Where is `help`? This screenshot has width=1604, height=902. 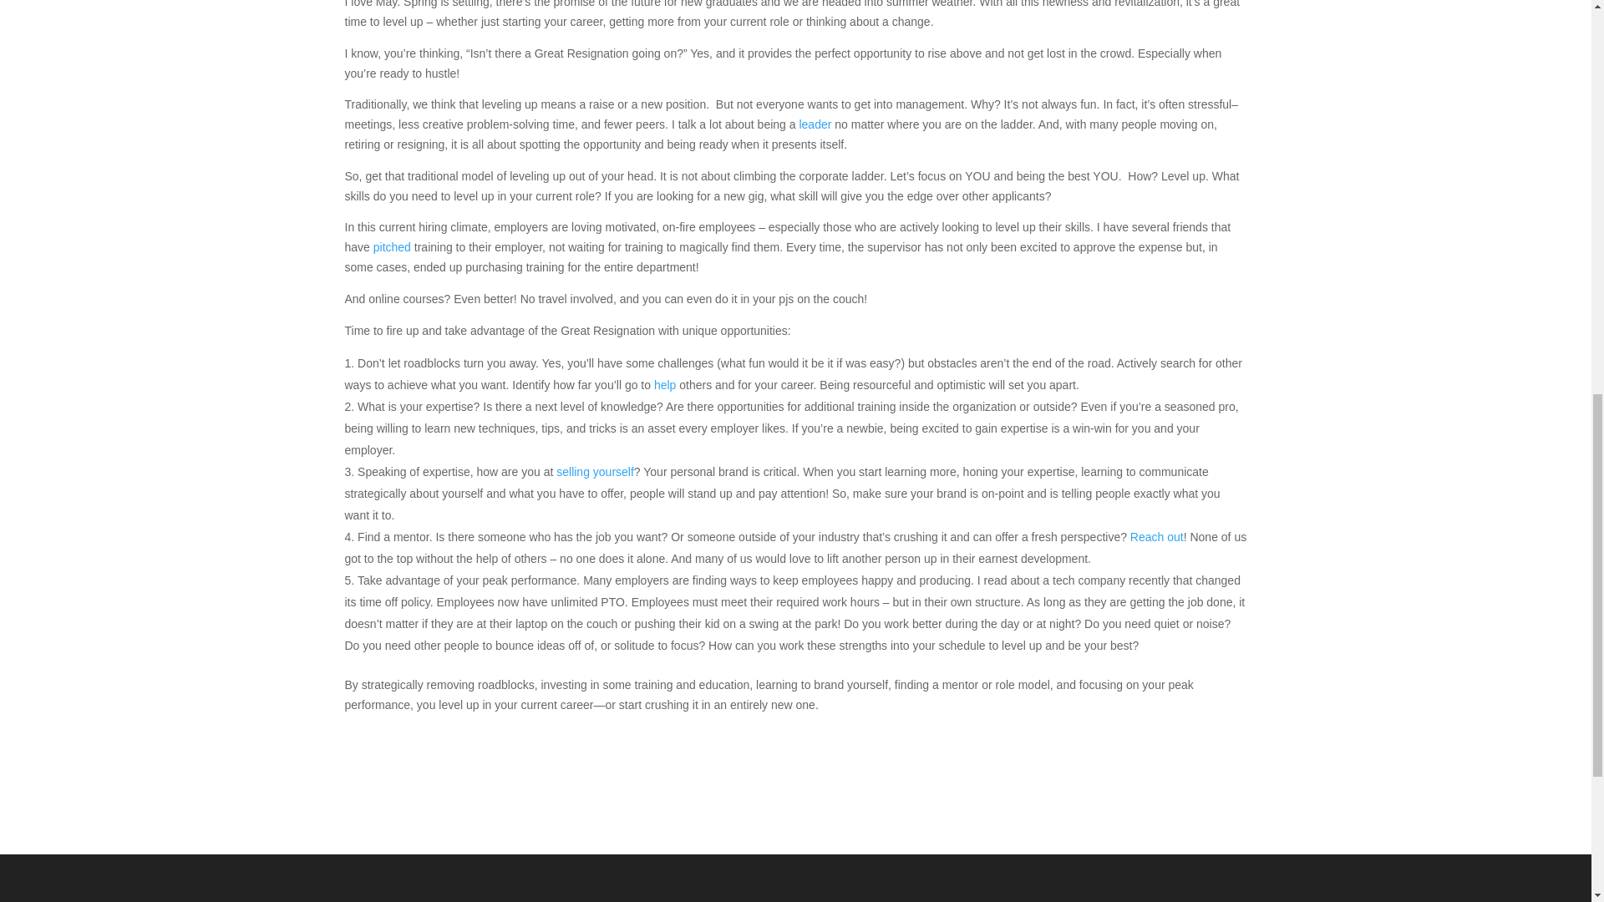 help is located at coordinates (665, 384).